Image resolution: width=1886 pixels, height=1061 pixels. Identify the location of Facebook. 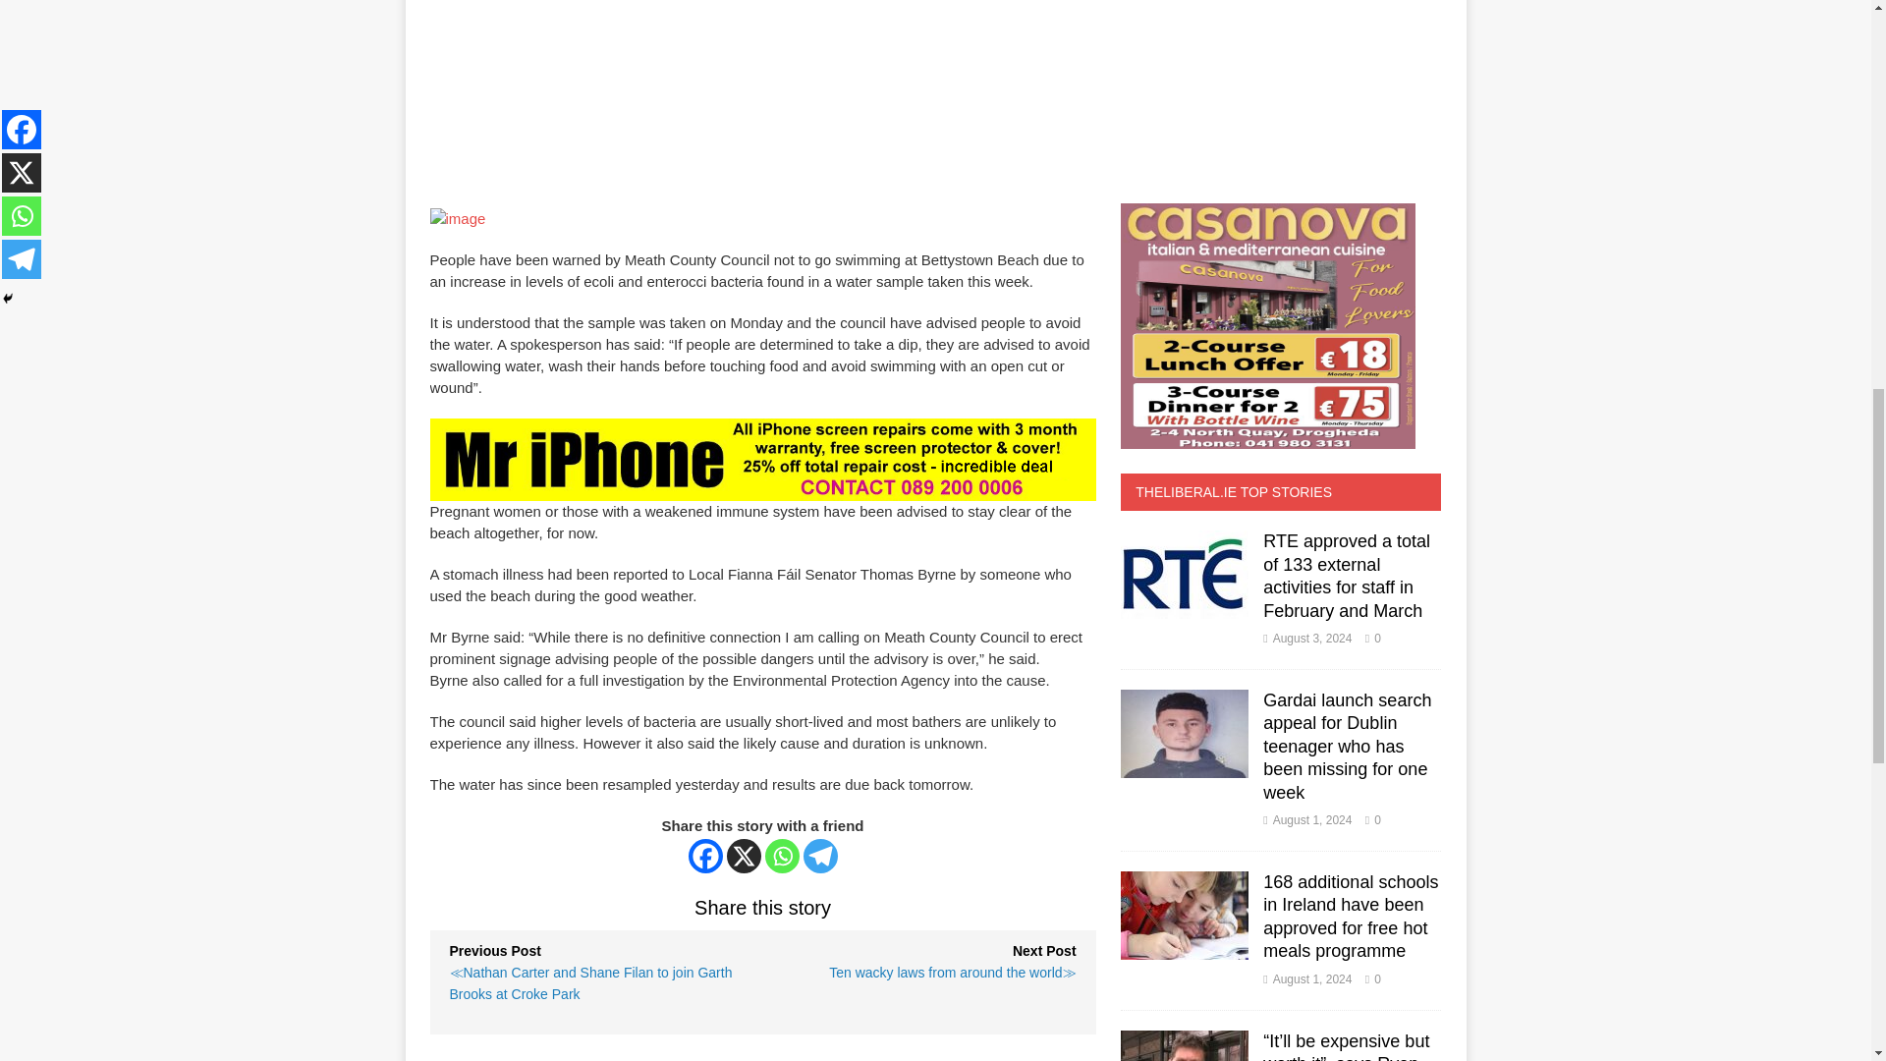
(705, 856).